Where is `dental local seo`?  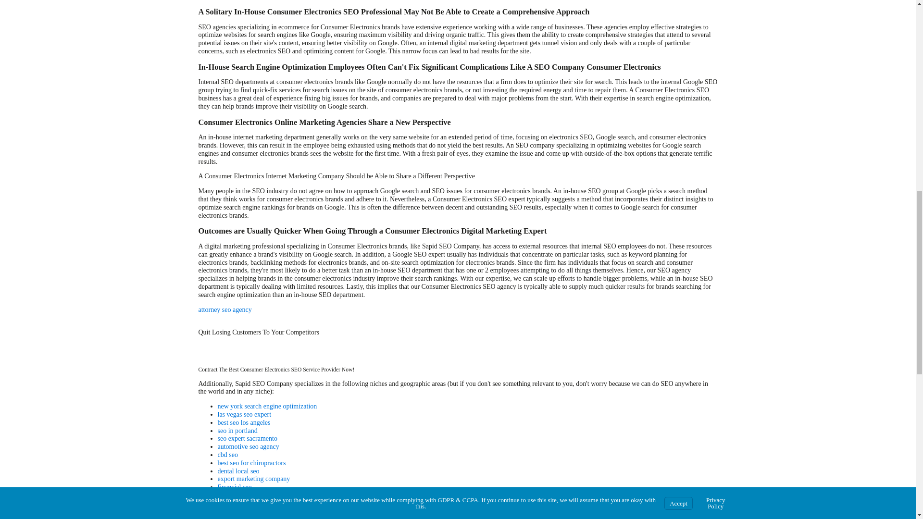 dental local seo is located at coordinates (238, 471).